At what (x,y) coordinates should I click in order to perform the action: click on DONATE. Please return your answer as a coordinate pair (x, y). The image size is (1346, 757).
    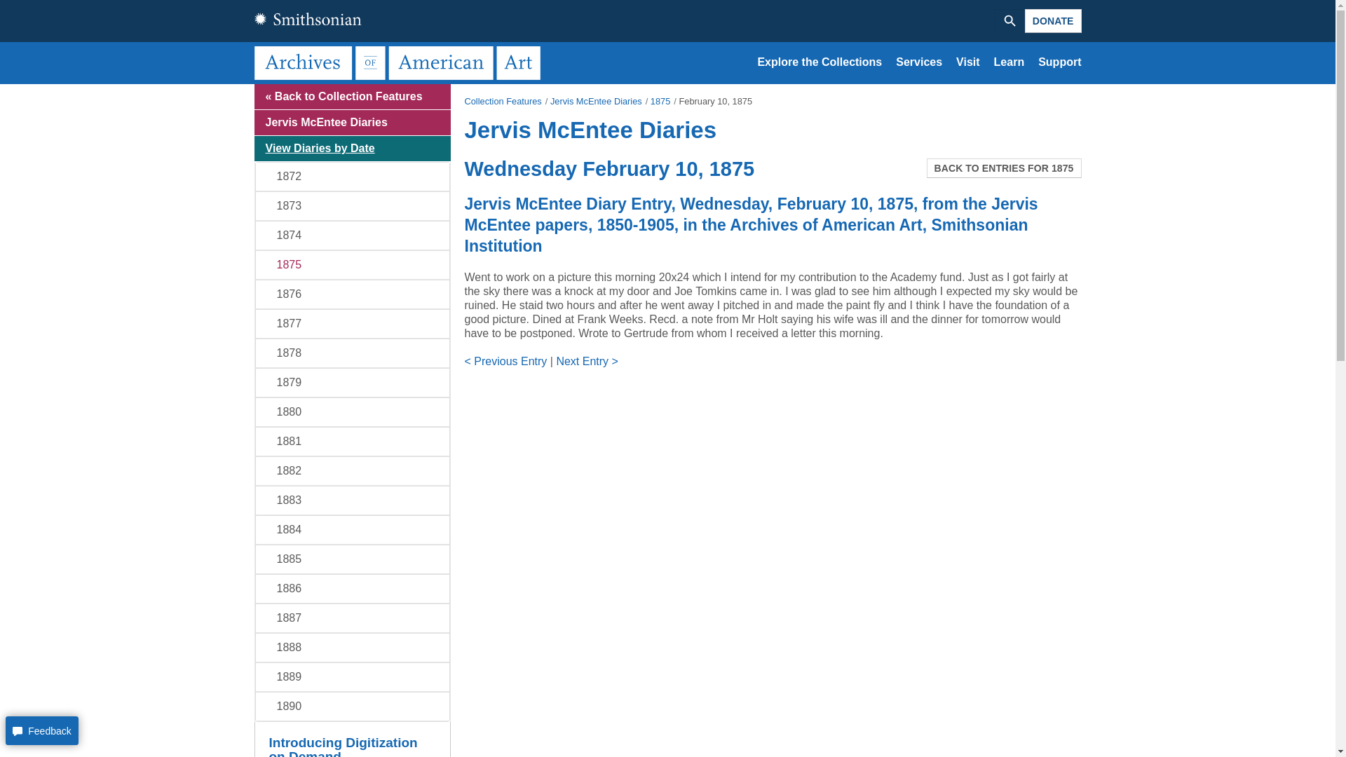
    Looking at the image, I should click on (1053, 21).